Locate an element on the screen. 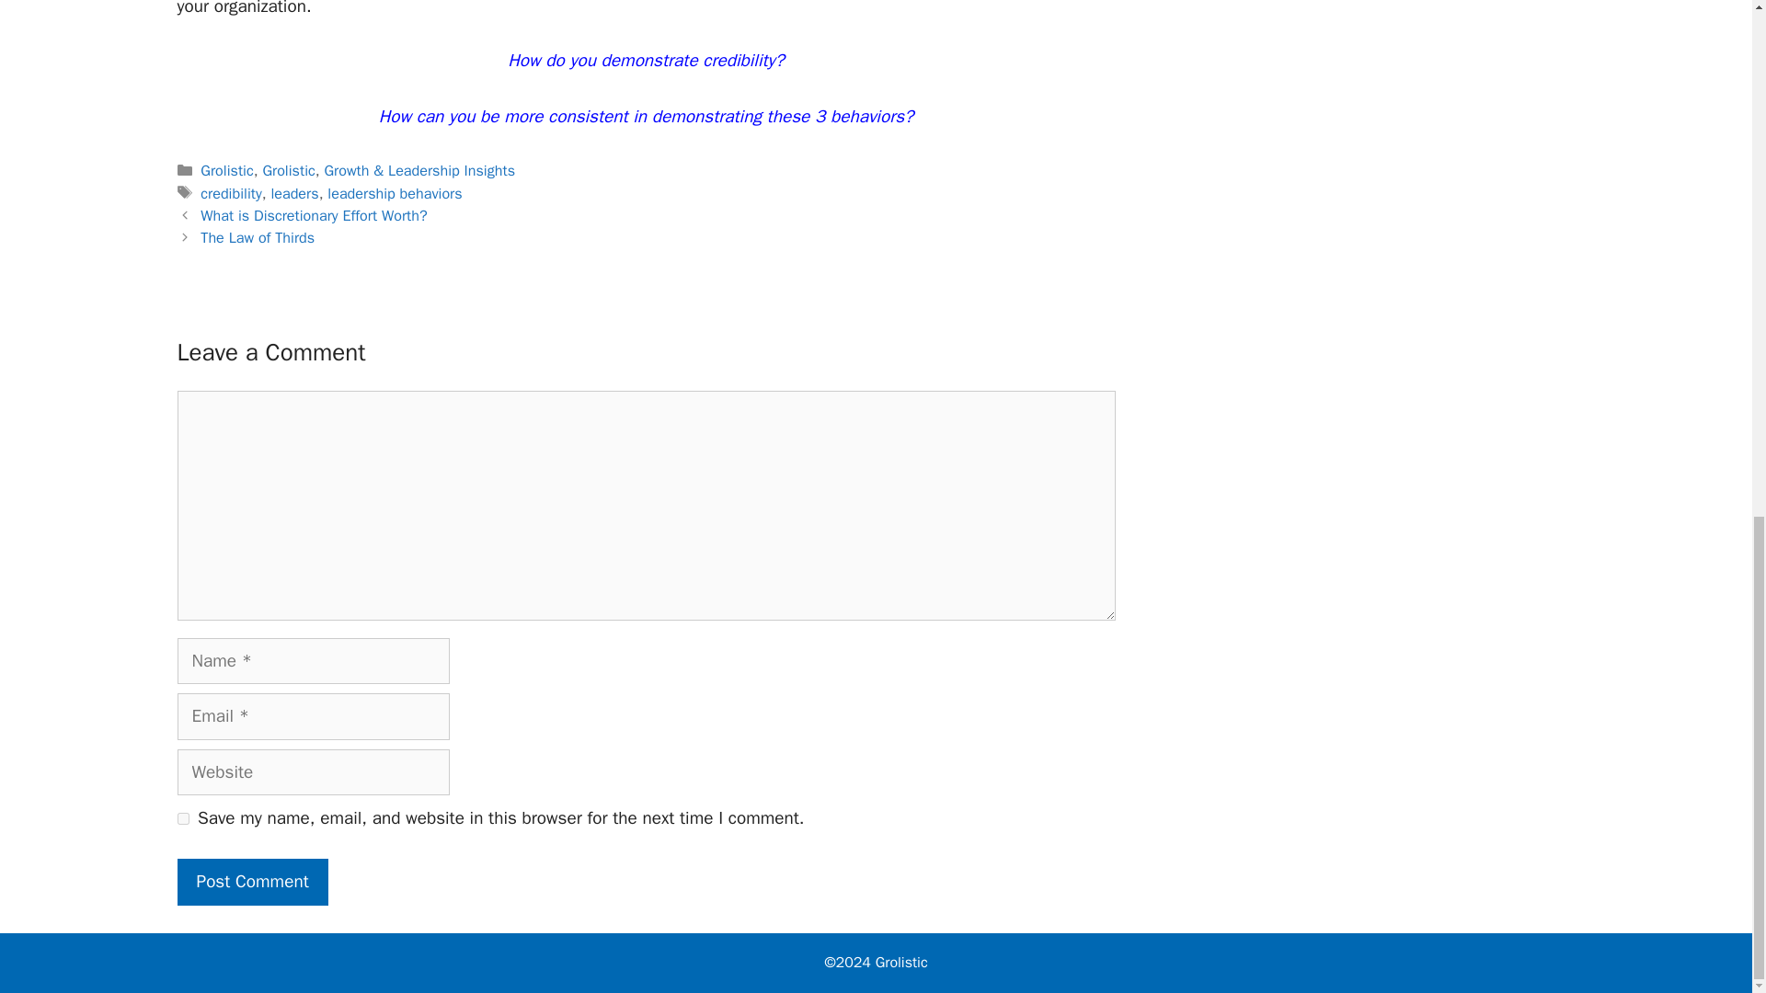  Post Comment is located at coordinates (252, 882).